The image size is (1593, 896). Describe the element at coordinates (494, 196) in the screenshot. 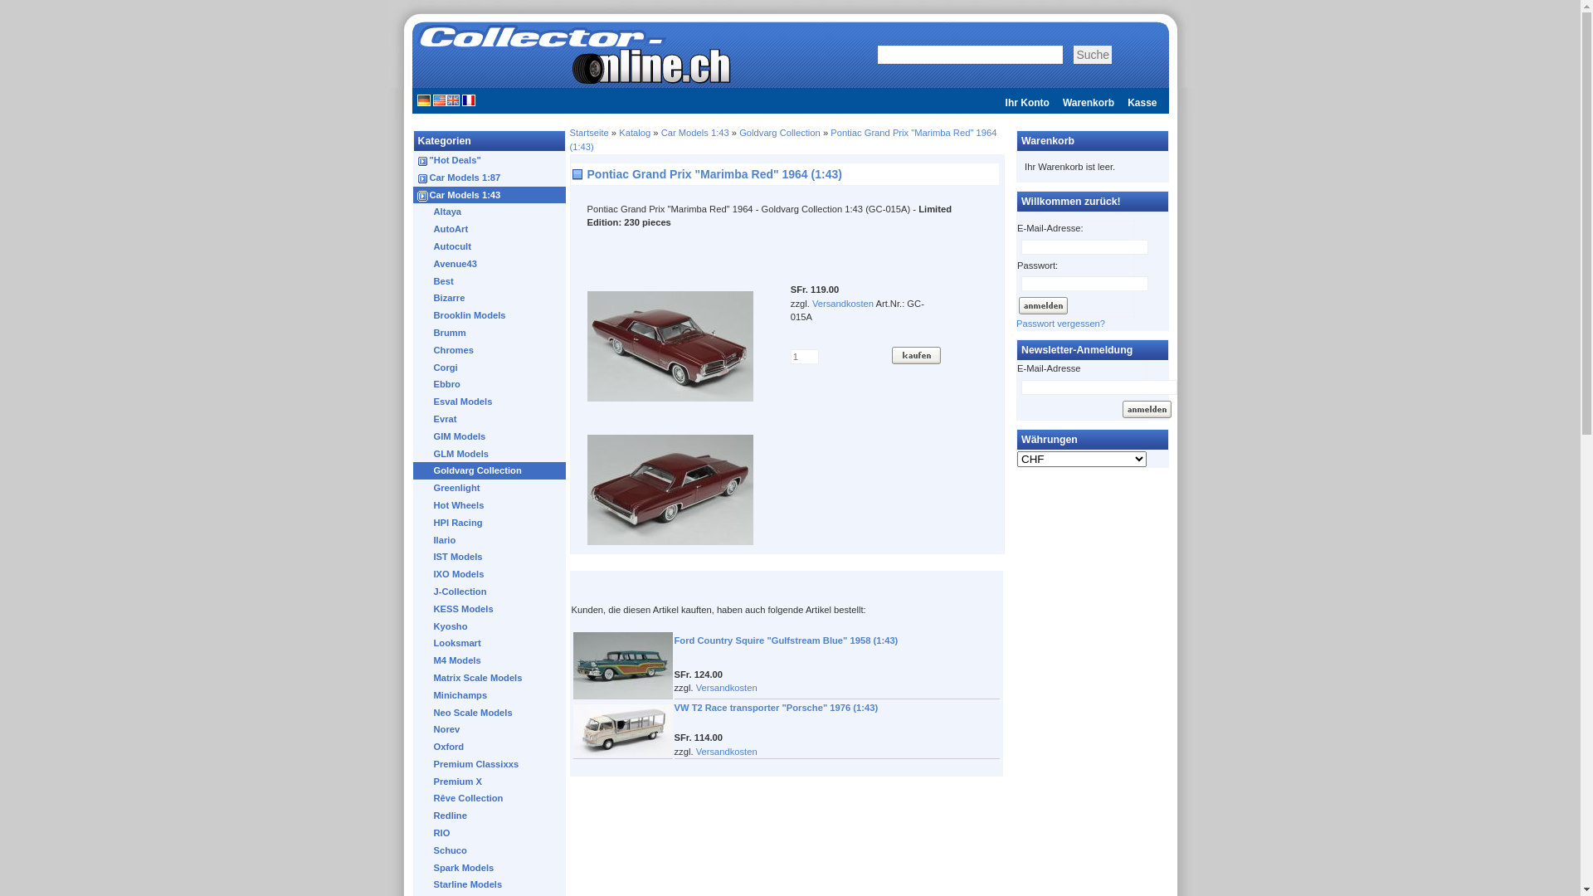

I see `Car Models 1:43` at that location.